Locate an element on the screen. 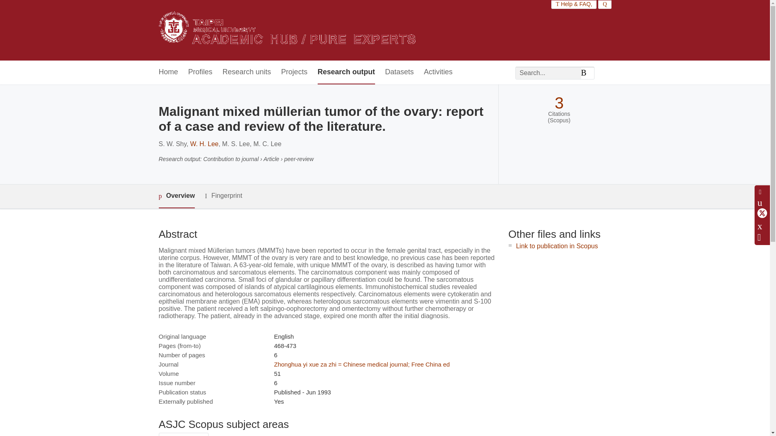 Image resolution: width=776 pixels, height=436 pixels. Activities is located at coordinates (438, 73).